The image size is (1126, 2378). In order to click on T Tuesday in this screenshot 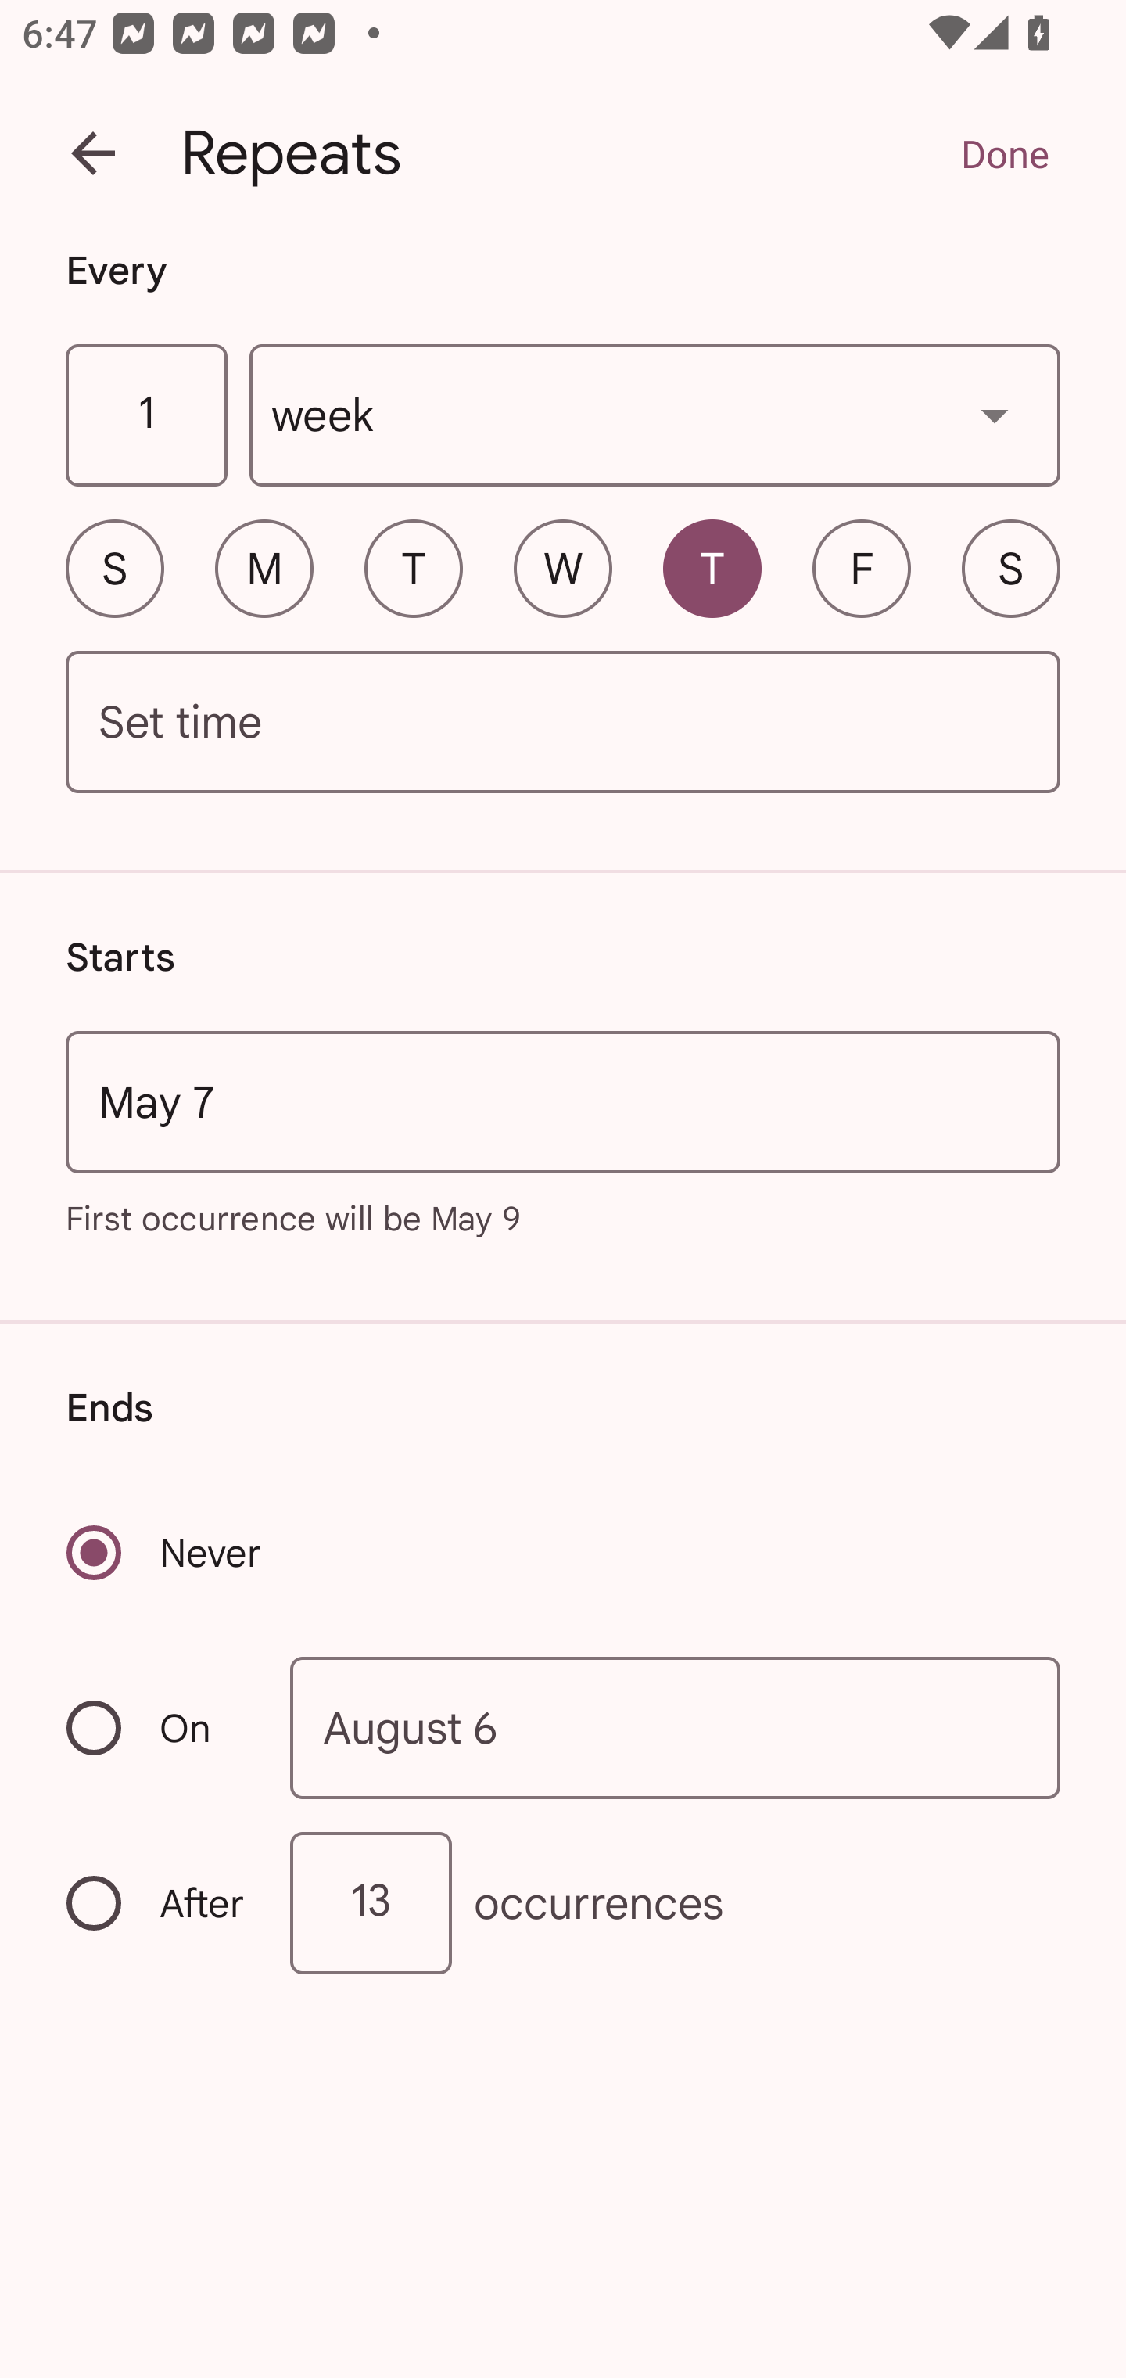, I will do `click(413, 568)`.